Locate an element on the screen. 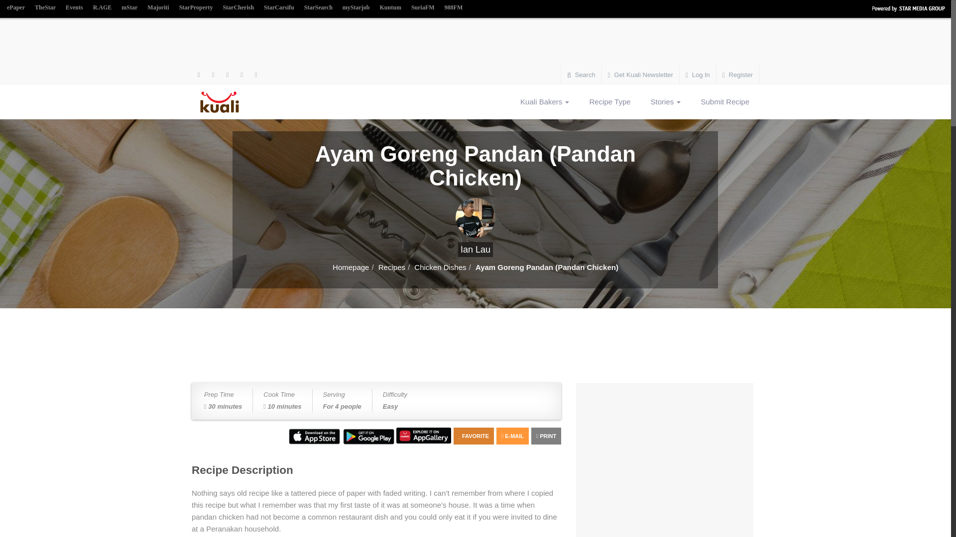 The width and height of the screenshot is (956, 537). ePaper is located at coordinates (15, 8).